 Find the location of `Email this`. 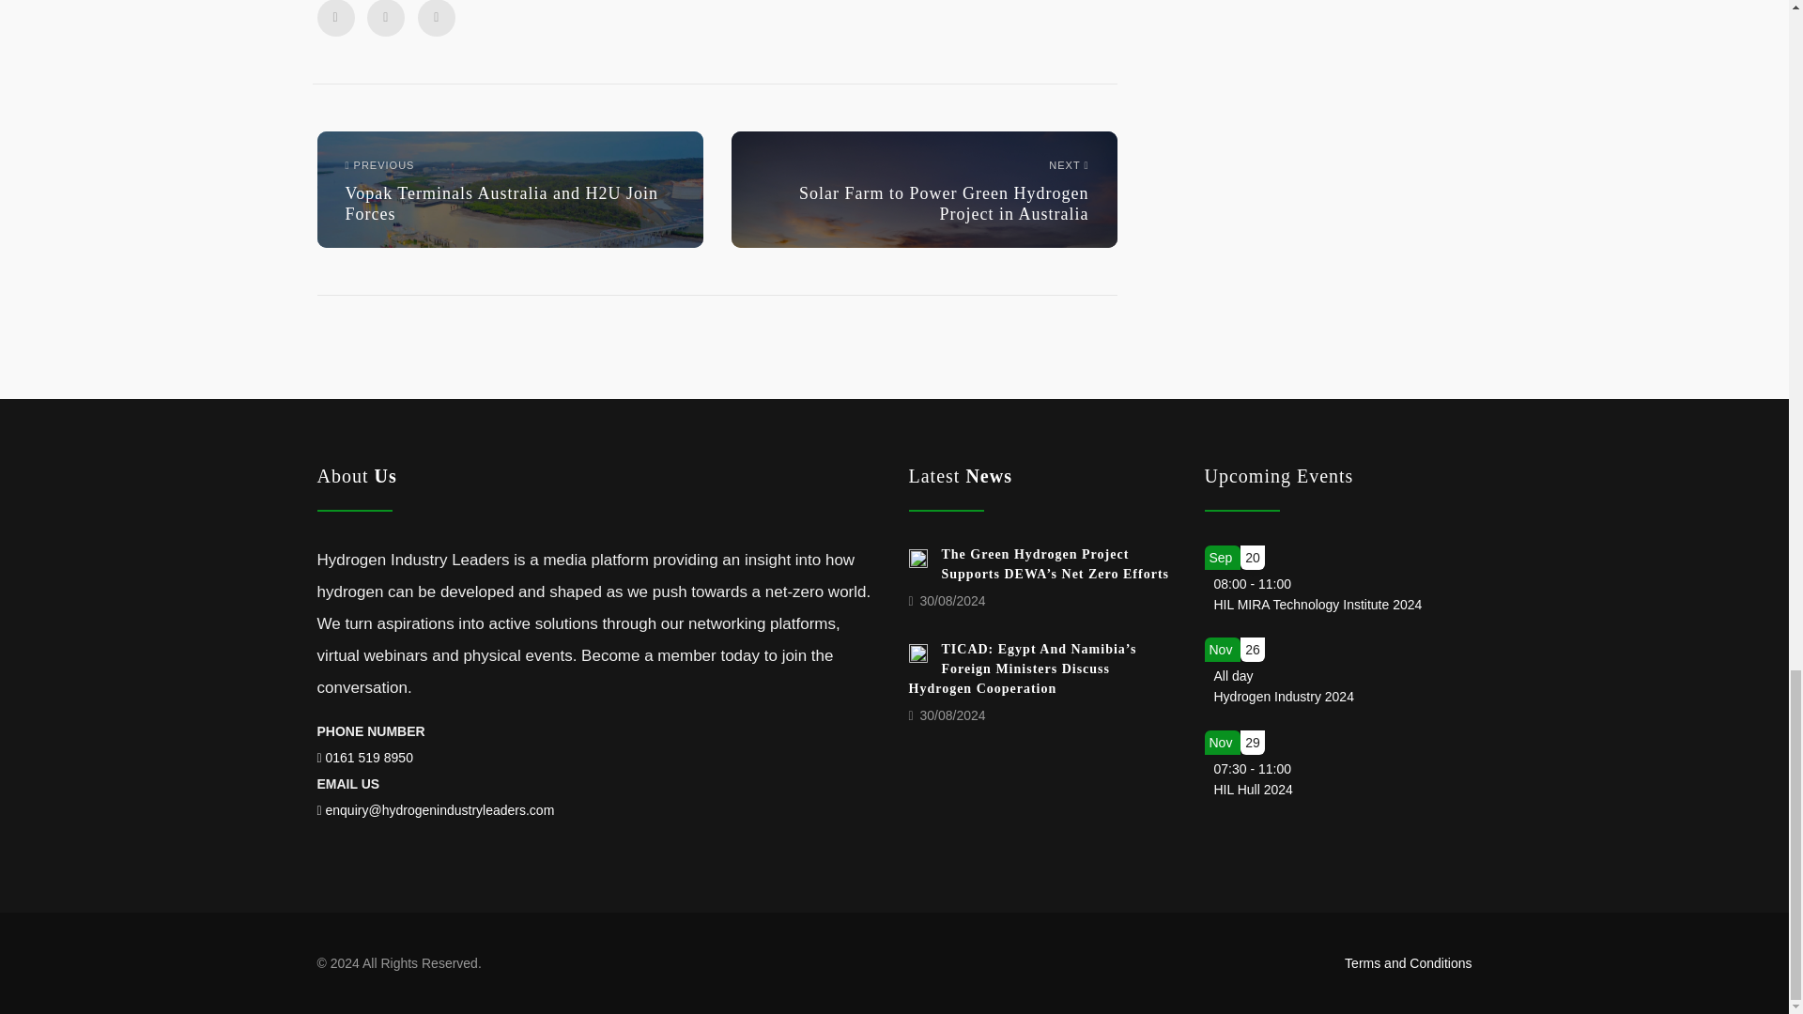

Email this is located at coordinates (1283, 697).